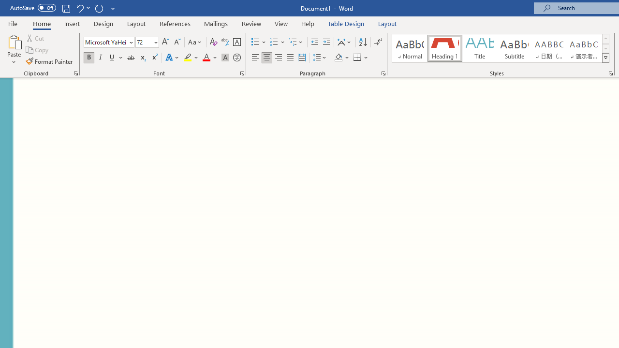 This screenshot has width=619, height=348. What do you see at coordinates (175, 23) in the screenshot?
I see `References` at bounding box center [175, 23].